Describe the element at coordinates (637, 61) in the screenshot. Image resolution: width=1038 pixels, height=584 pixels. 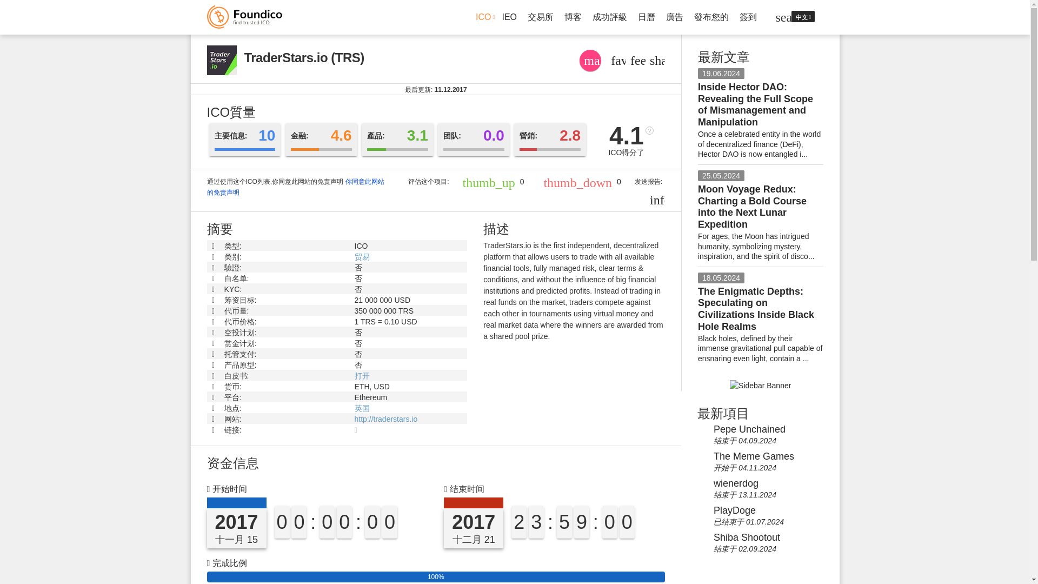
I see `feedback` at that location.